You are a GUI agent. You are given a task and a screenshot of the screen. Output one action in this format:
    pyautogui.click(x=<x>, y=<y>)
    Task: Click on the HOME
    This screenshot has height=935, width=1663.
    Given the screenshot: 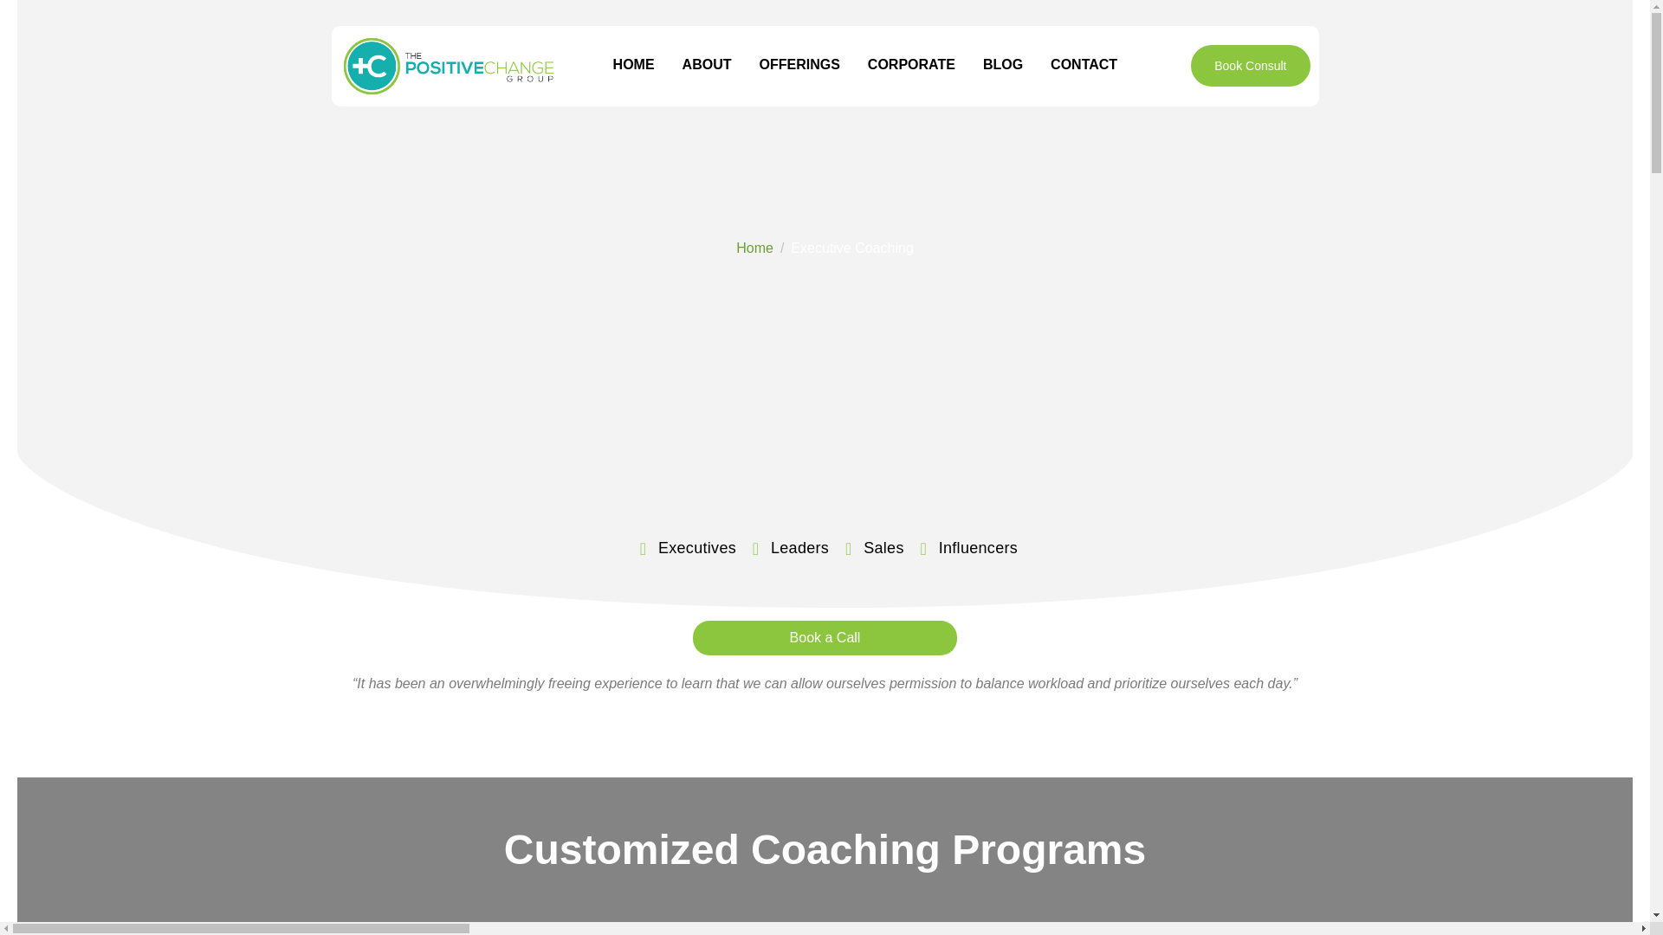 What is the action you would take?
    pyautogui.click(x=634, y=66)
    